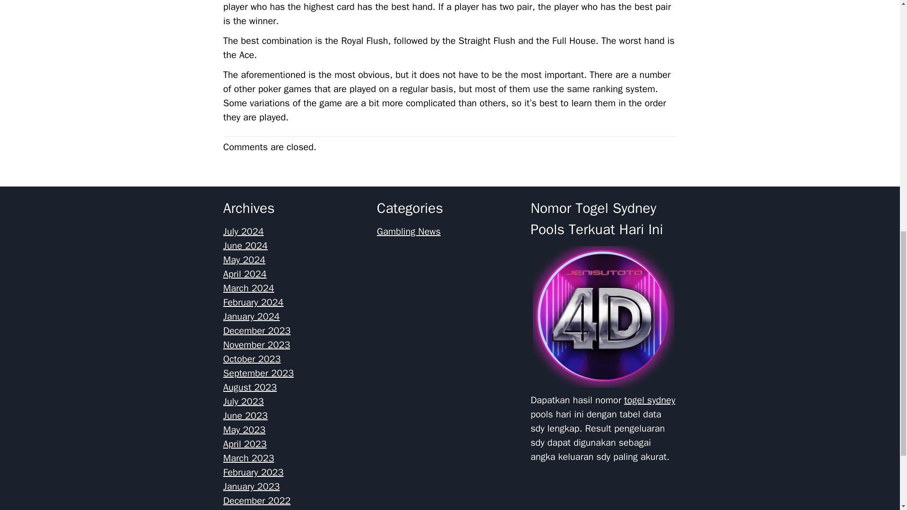  Describe the element at coordinates (409, 231) in the screenshot. I see `Gambling News` at that location.